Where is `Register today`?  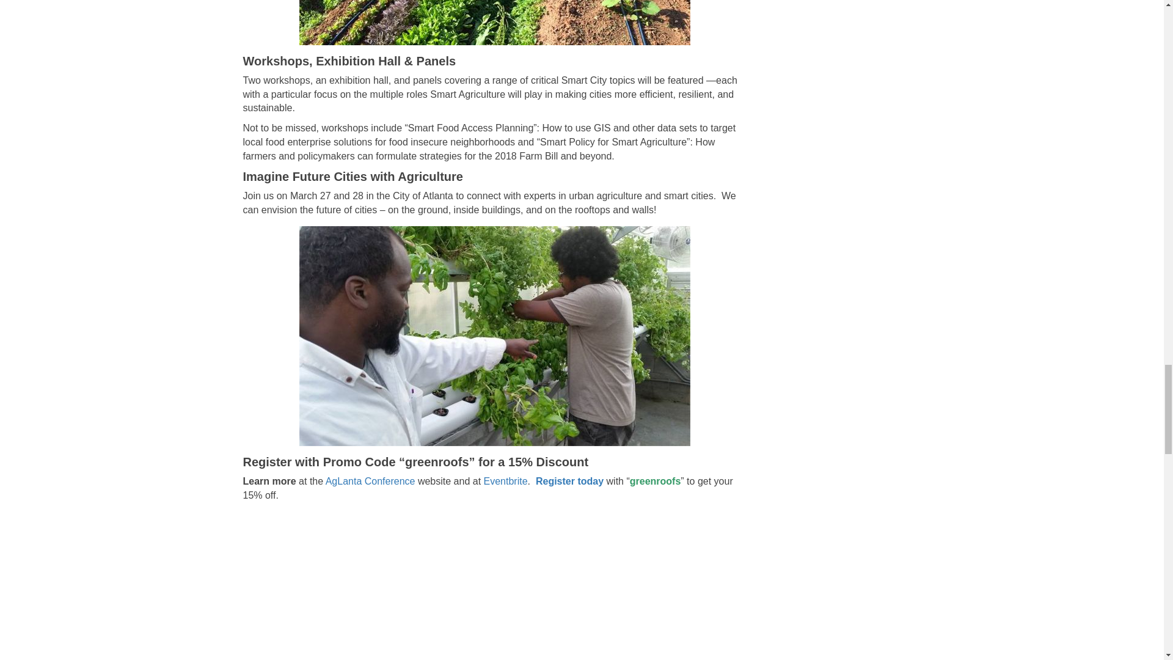 Register today is located at coordinates (569, 480).